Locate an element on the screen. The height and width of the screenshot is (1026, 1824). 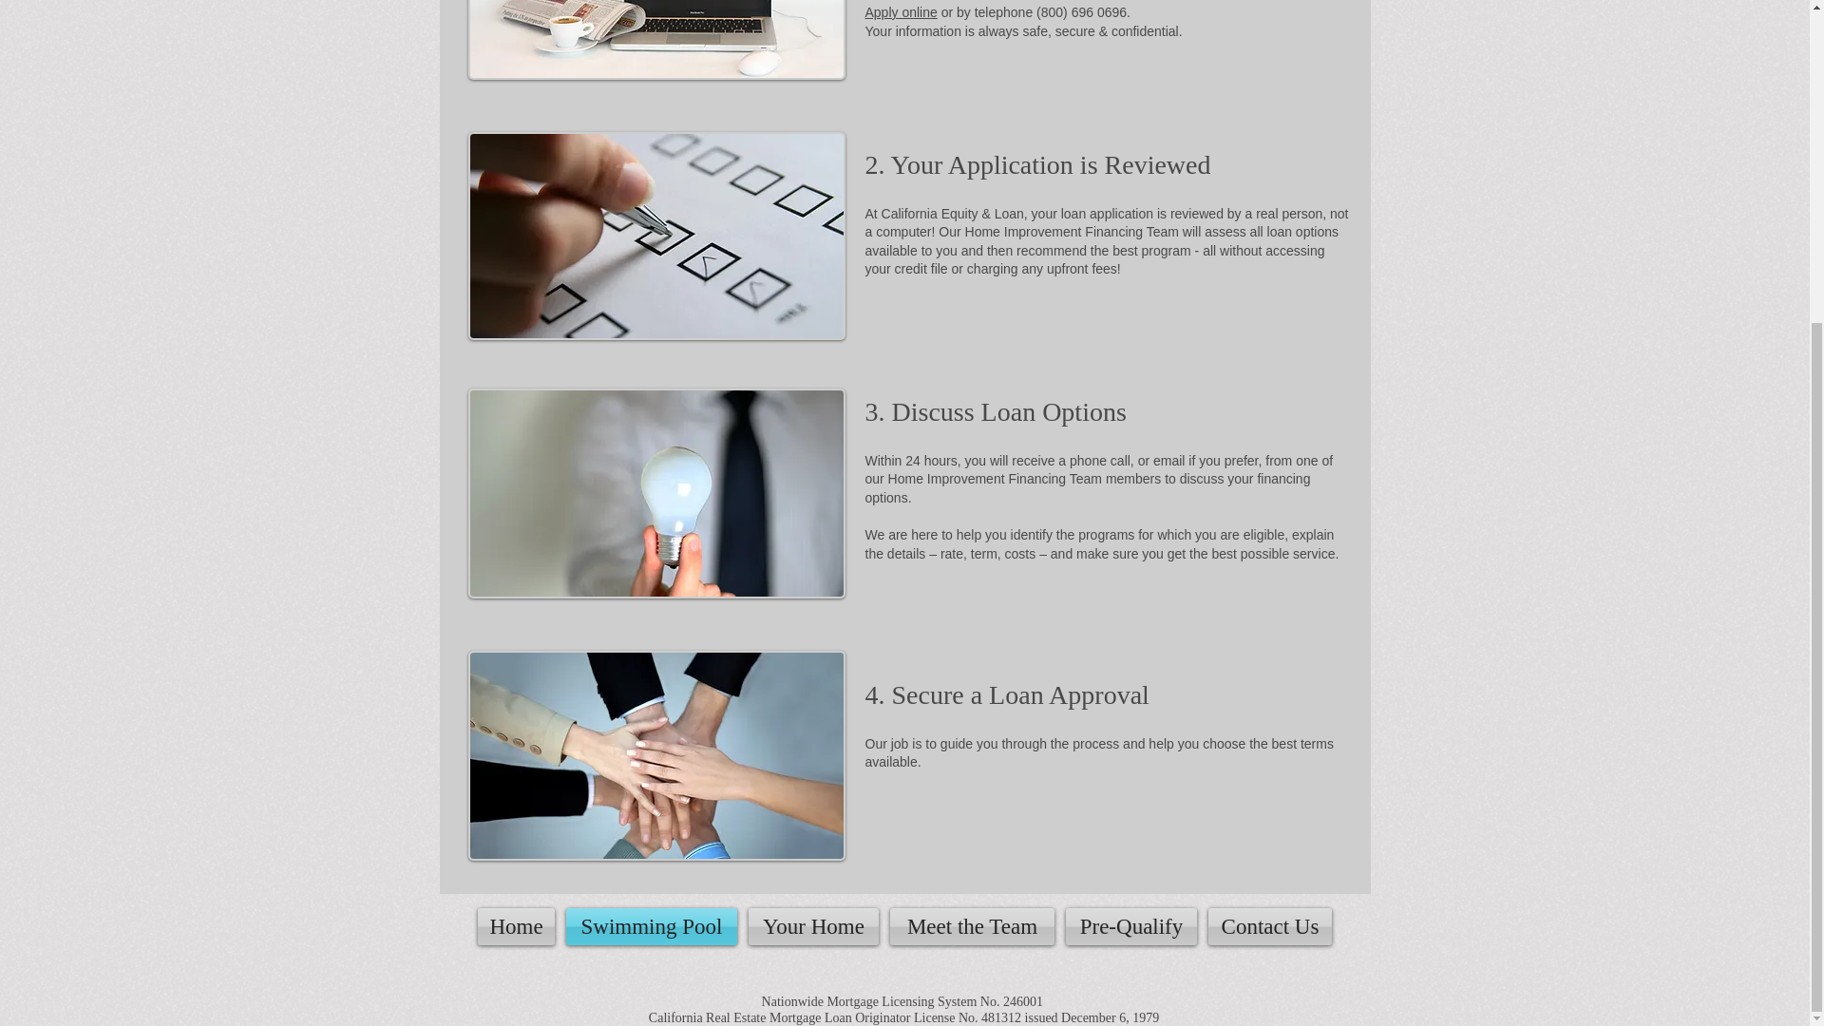
Apply online is located at coordinates (901, 11).